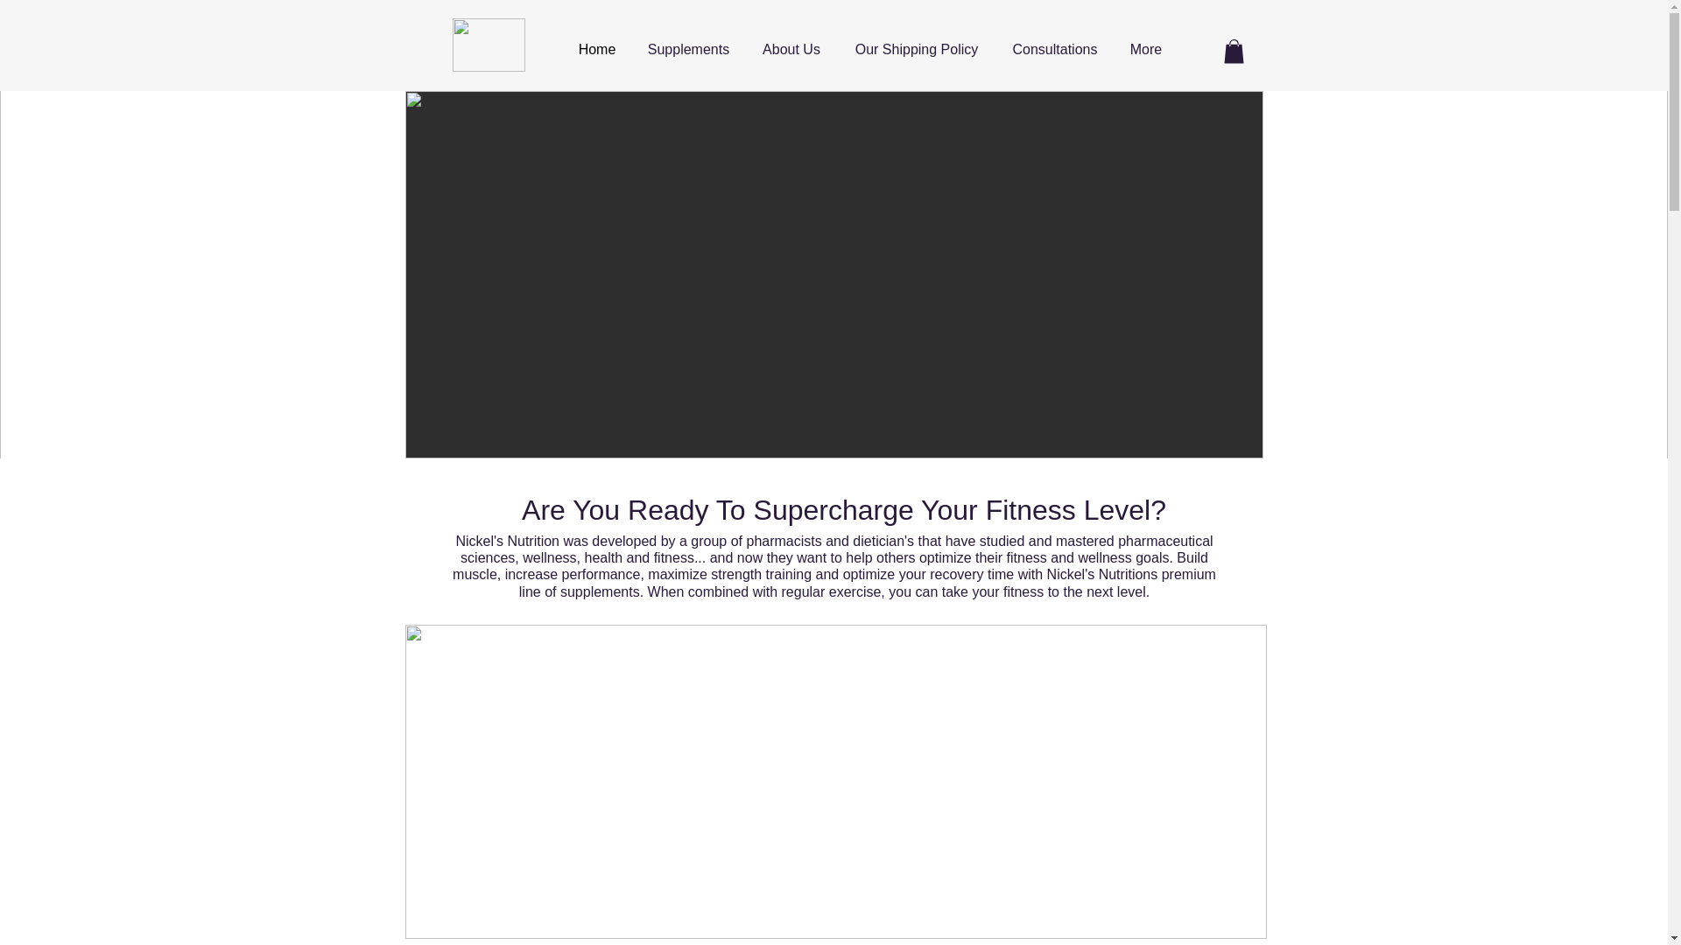 The width and height of the screenshot is (1681, 945). Describe the element at coordinates (791, 50) in the screenshot. I see `About Us` at that location.